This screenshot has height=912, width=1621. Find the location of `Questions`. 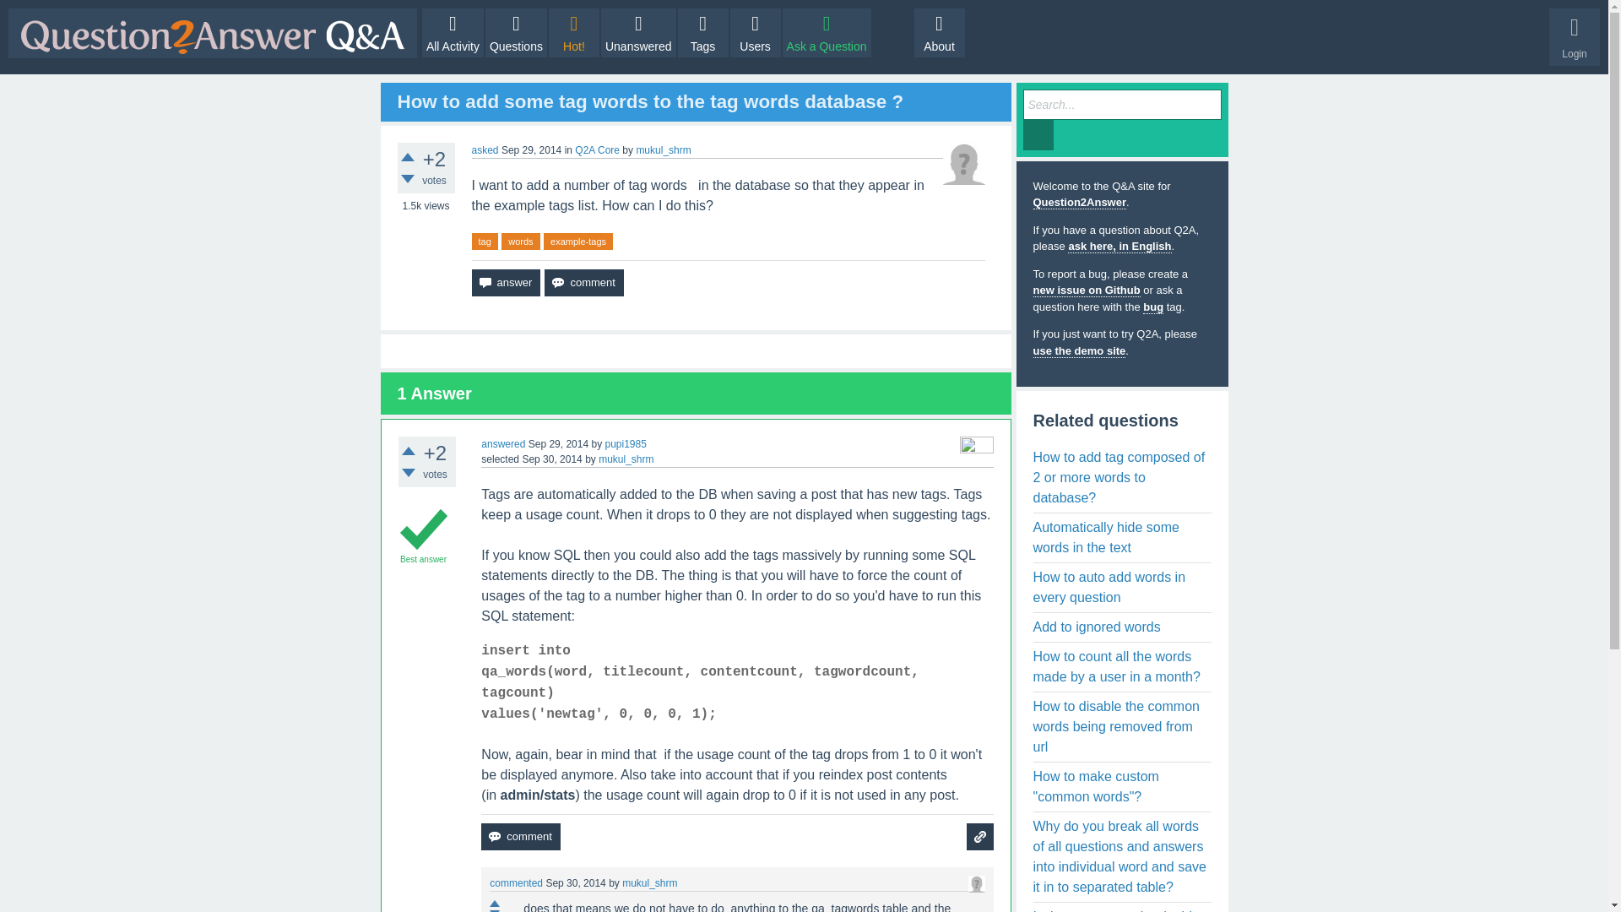

Questions is located at coordinates (516, 32).